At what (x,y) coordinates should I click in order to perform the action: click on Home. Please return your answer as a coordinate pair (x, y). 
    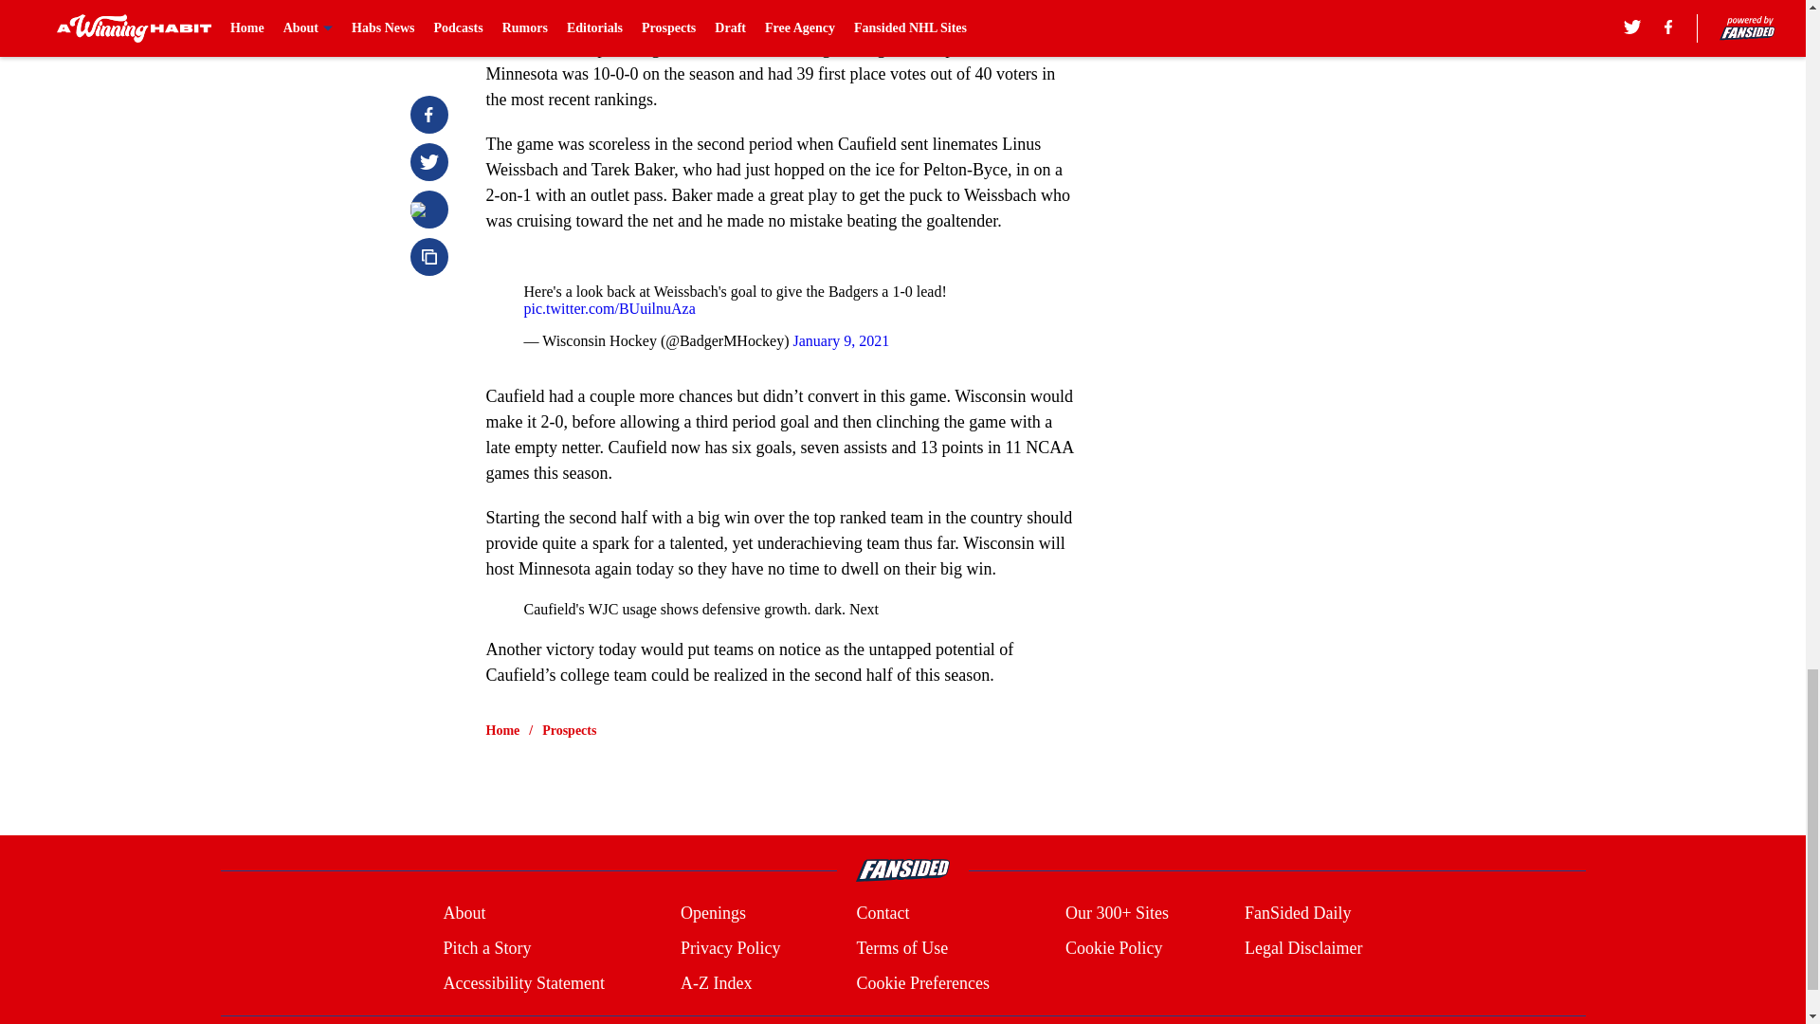
    Looking at the image, I should click on (502, 730).